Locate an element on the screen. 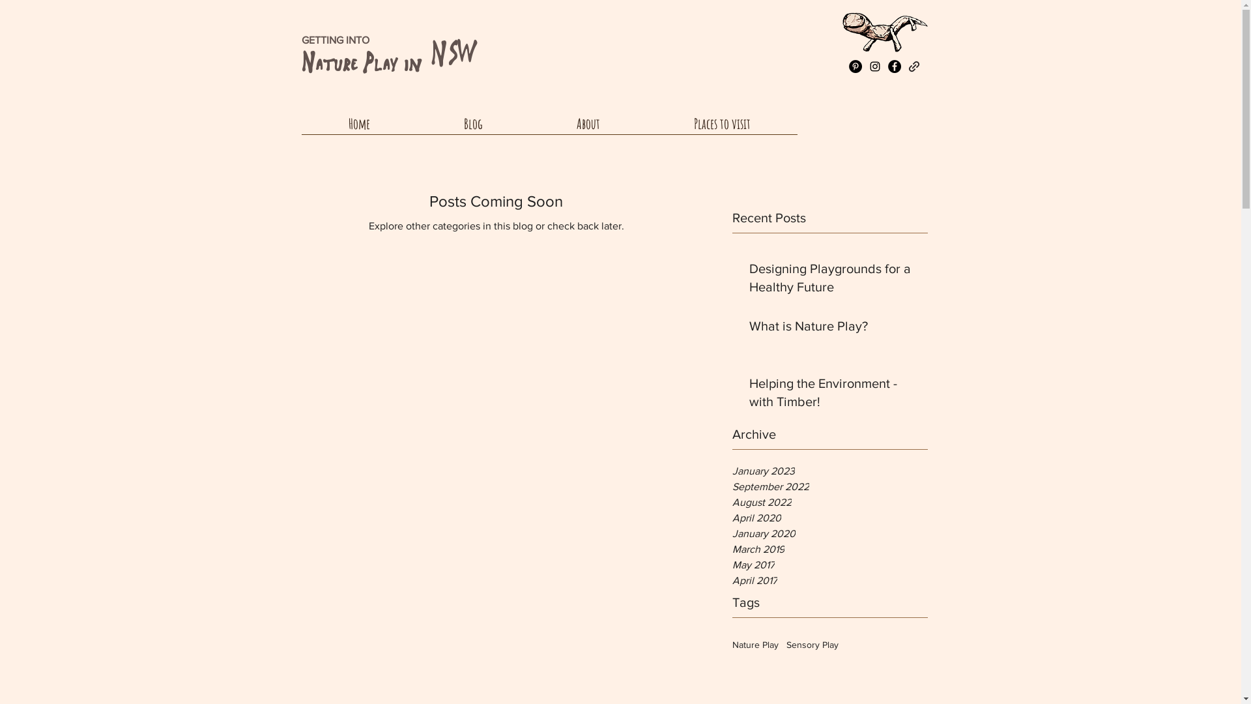 The width and height of the screenshot is (1251, 704). April 2020 is located at coordinates (830, 518).